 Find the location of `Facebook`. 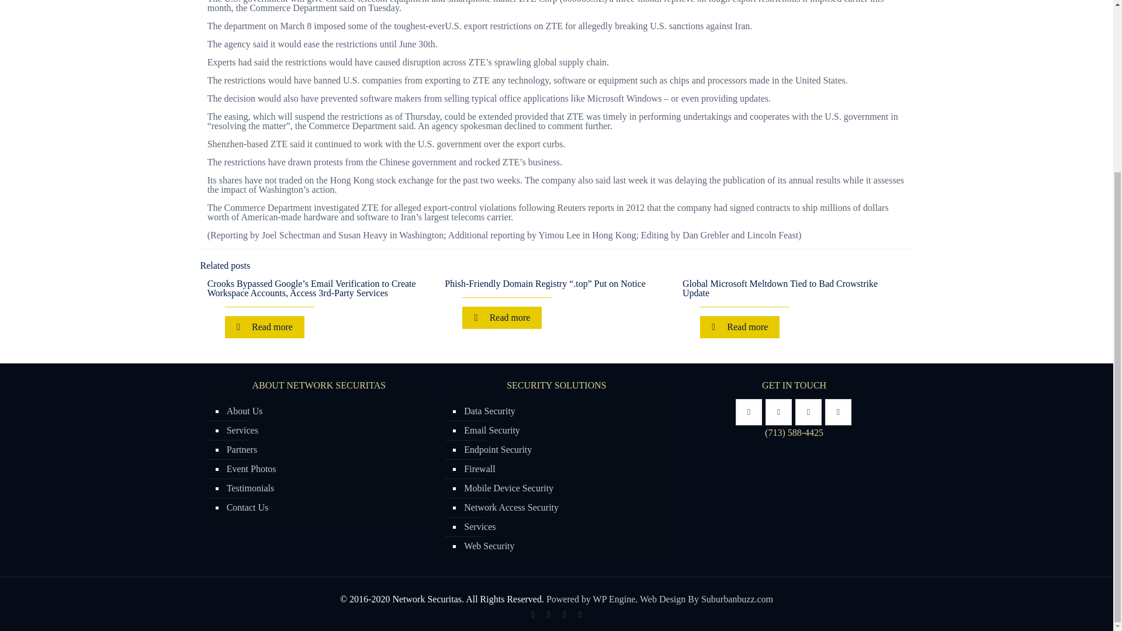

Facebook is located at coordinates (532, 615).